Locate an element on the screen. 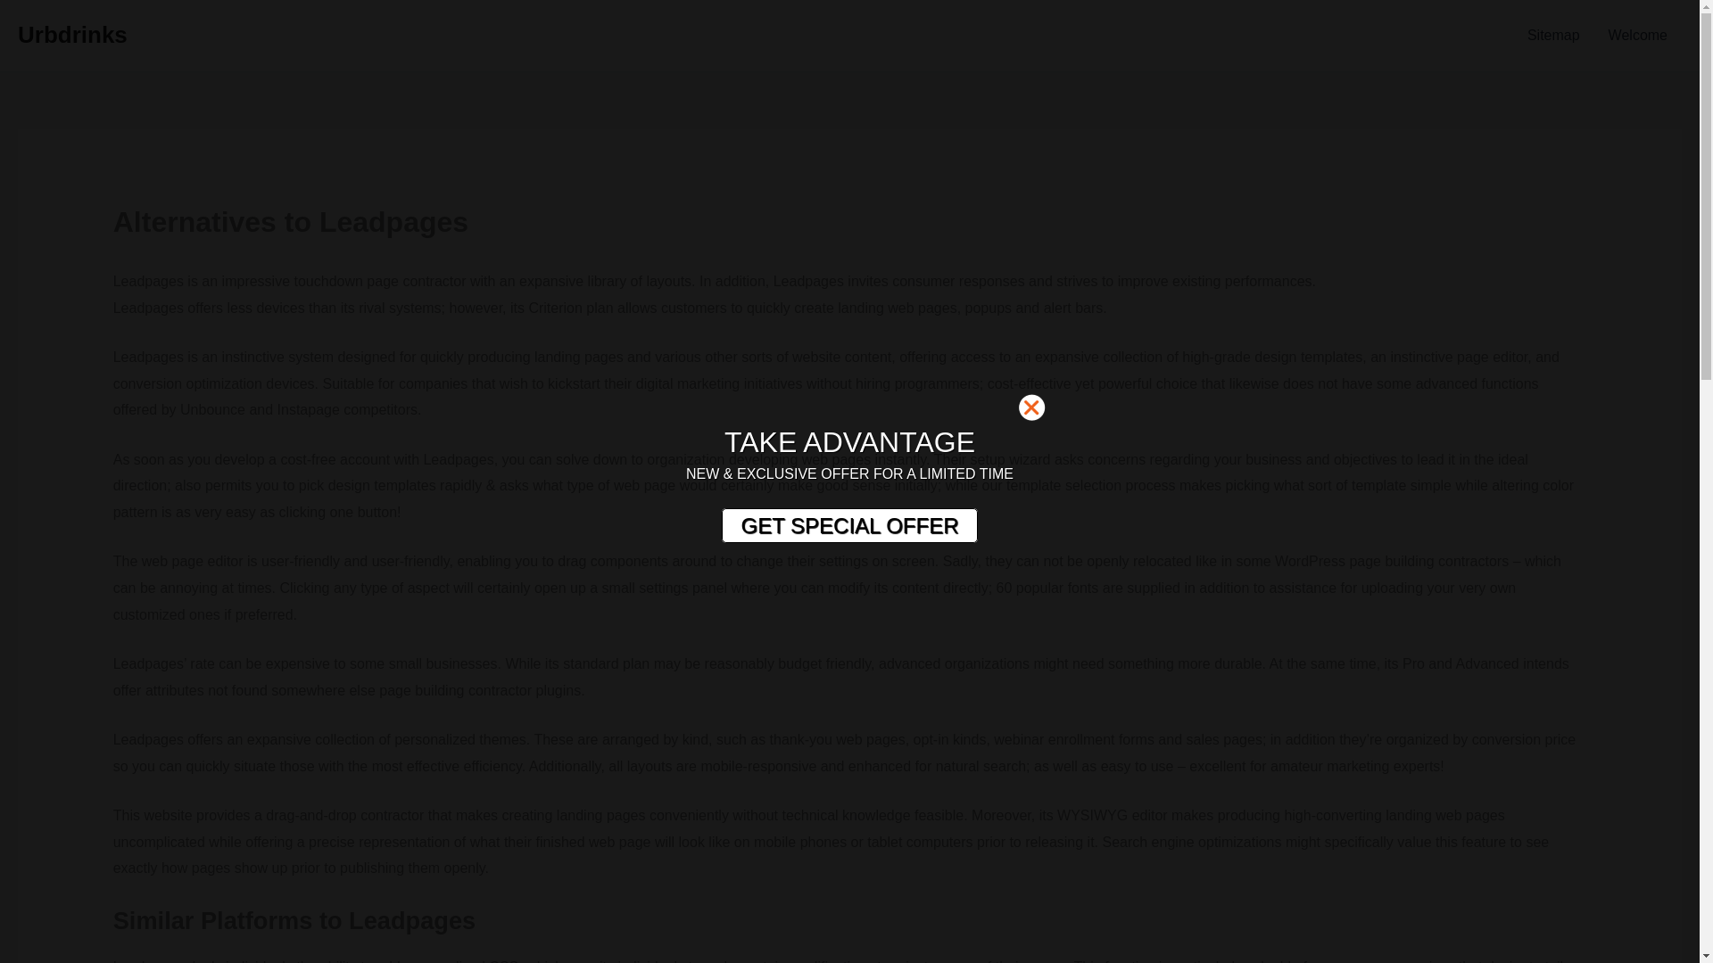 The image size is (1713, 963). GET SPECIAL OFFER is located at coordinates (848, 526).